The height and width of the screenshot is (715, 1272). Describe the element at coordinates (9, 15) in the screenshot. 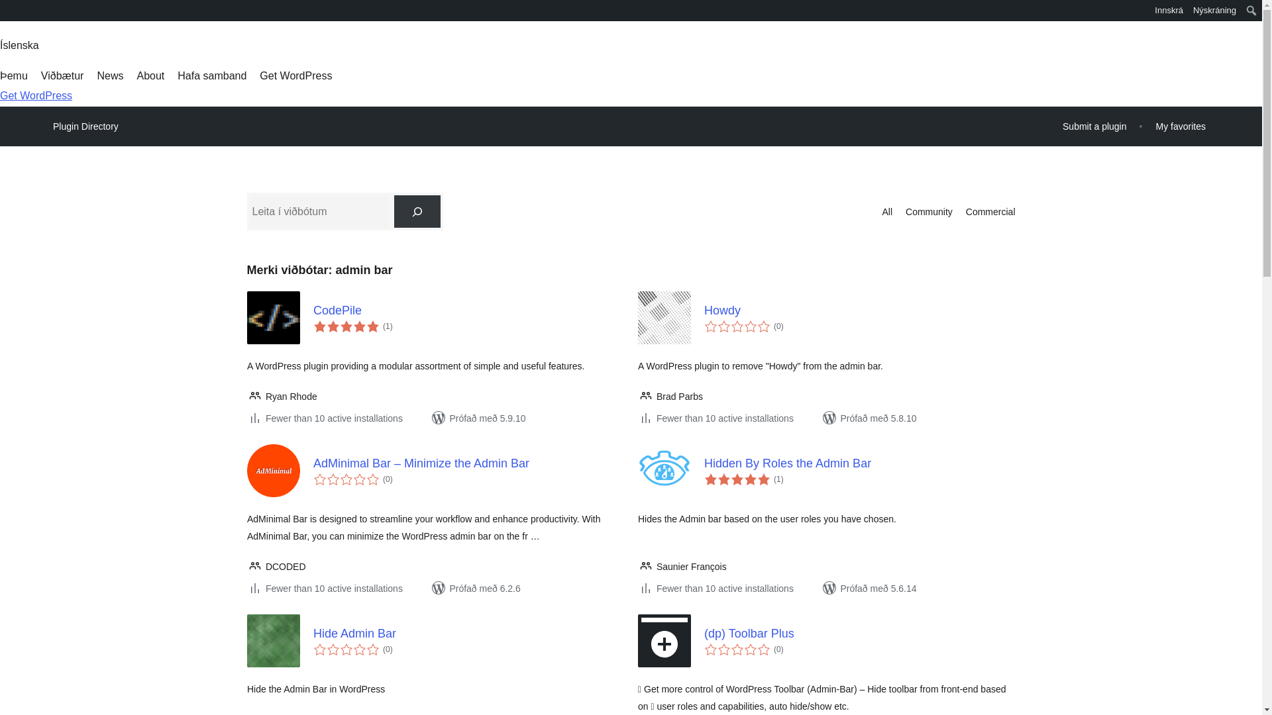

I see `WordPress.org` at that location.